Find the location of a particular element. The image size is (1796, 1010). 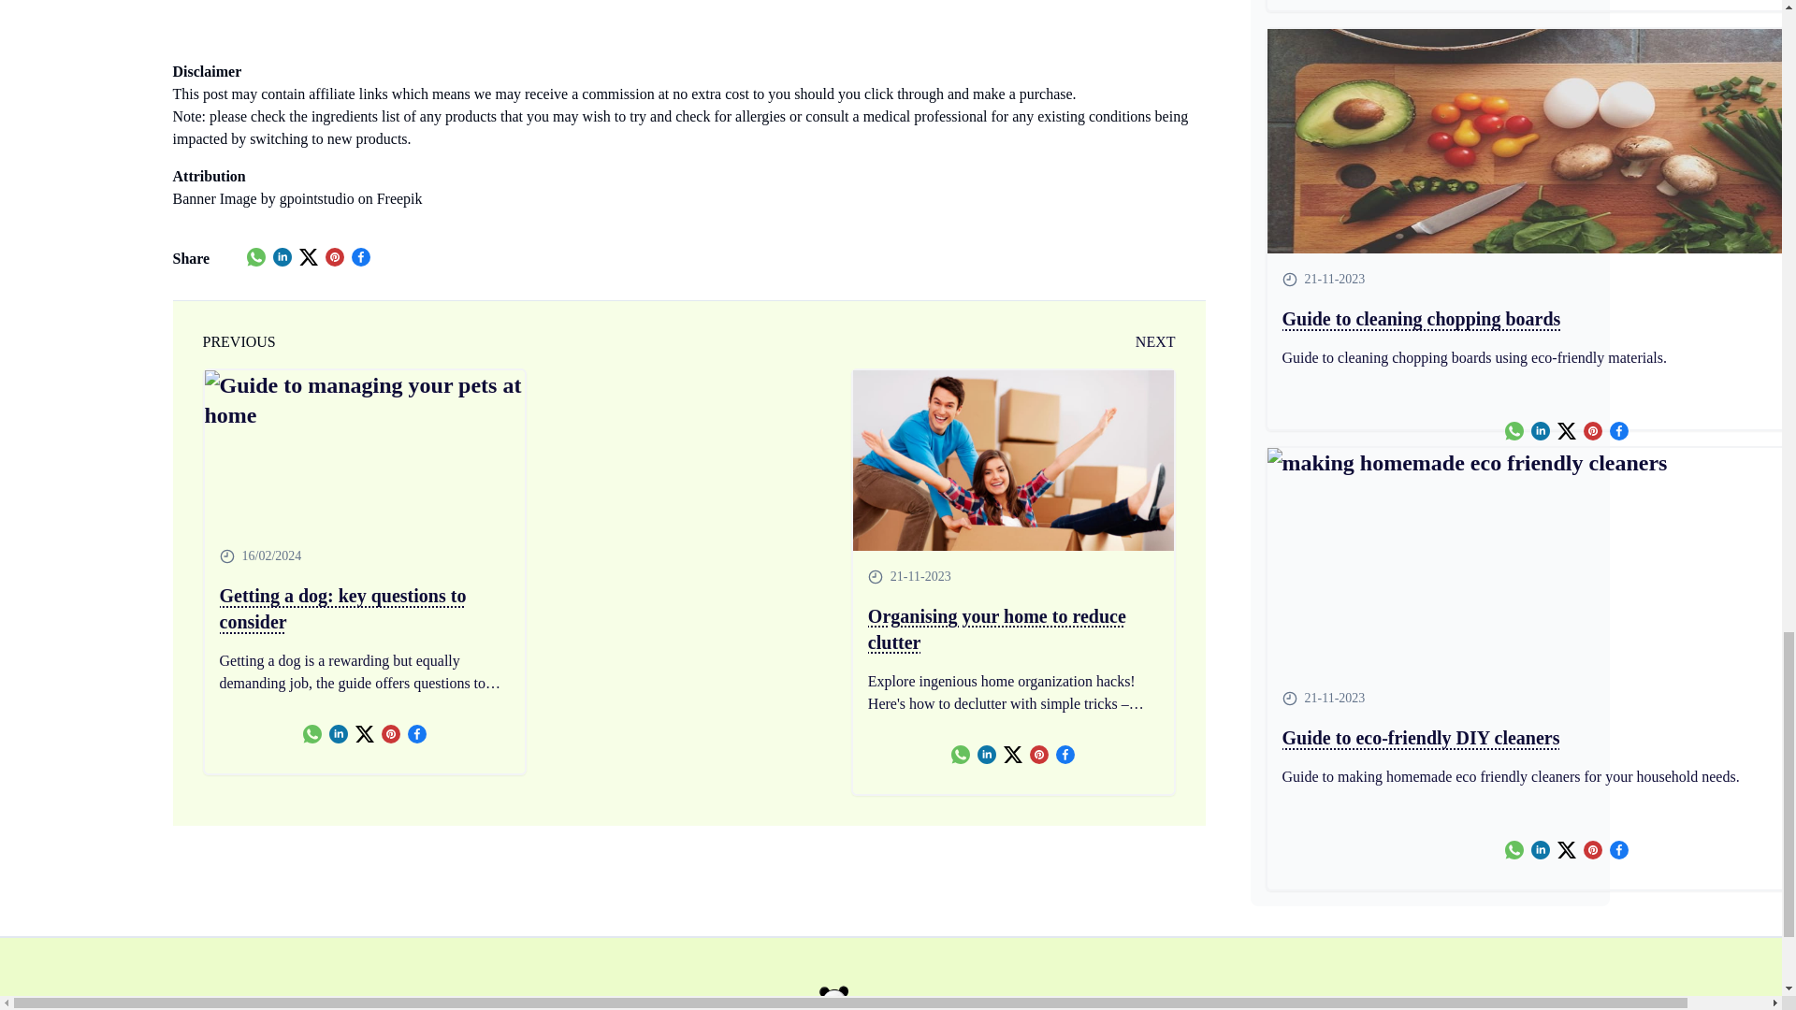

Read more on Organising your home to reduce clutter is located at coordinates (1012, 628).